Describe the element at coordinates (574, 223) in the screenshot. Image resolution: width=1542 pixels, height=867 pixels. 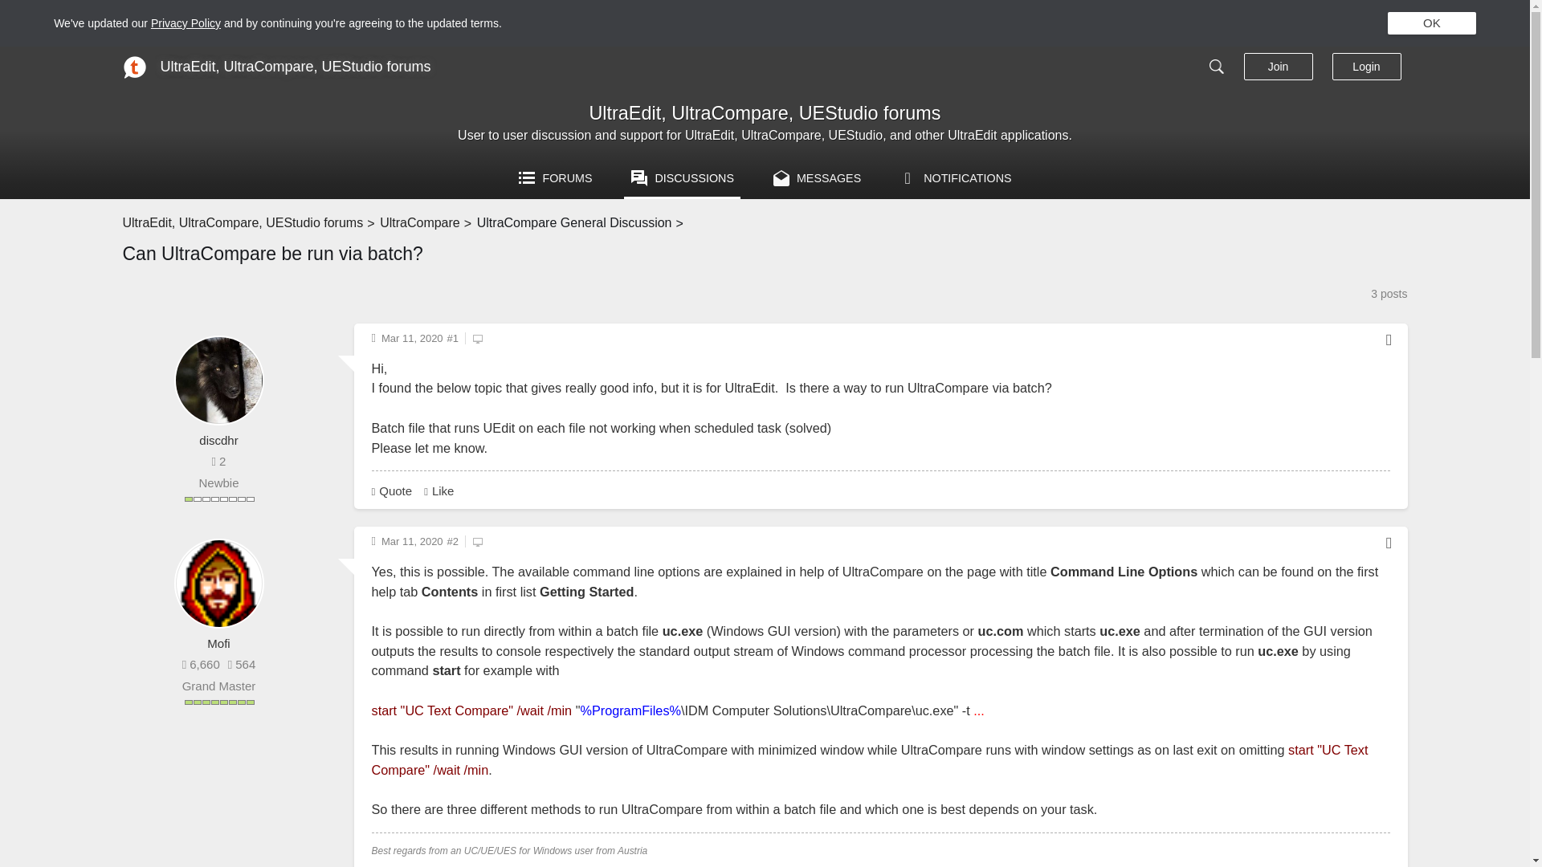
I see `UltraCompare General Discussion` at that location.